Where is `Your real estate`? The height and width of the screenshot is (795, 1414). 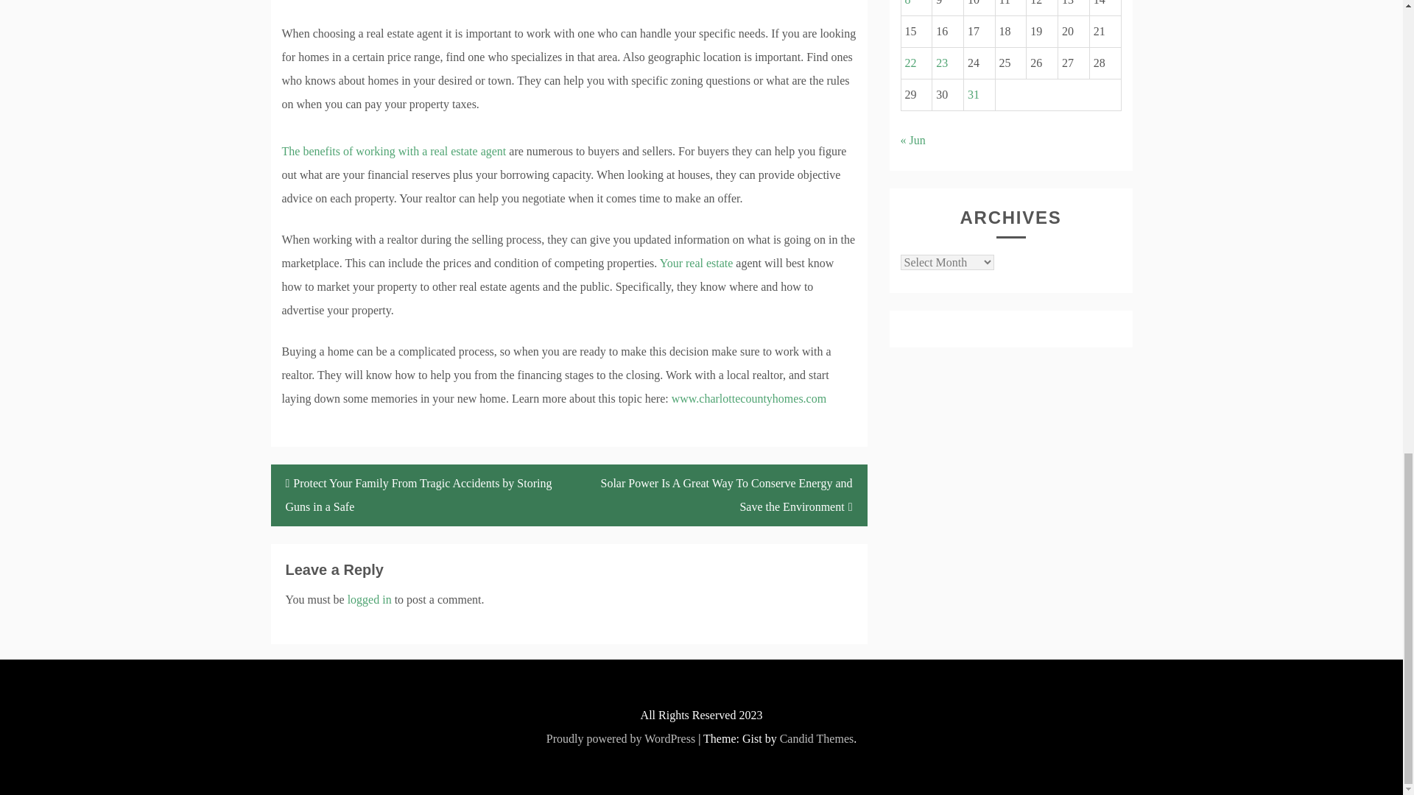 Your real estate is located at coordinates (697, 263).